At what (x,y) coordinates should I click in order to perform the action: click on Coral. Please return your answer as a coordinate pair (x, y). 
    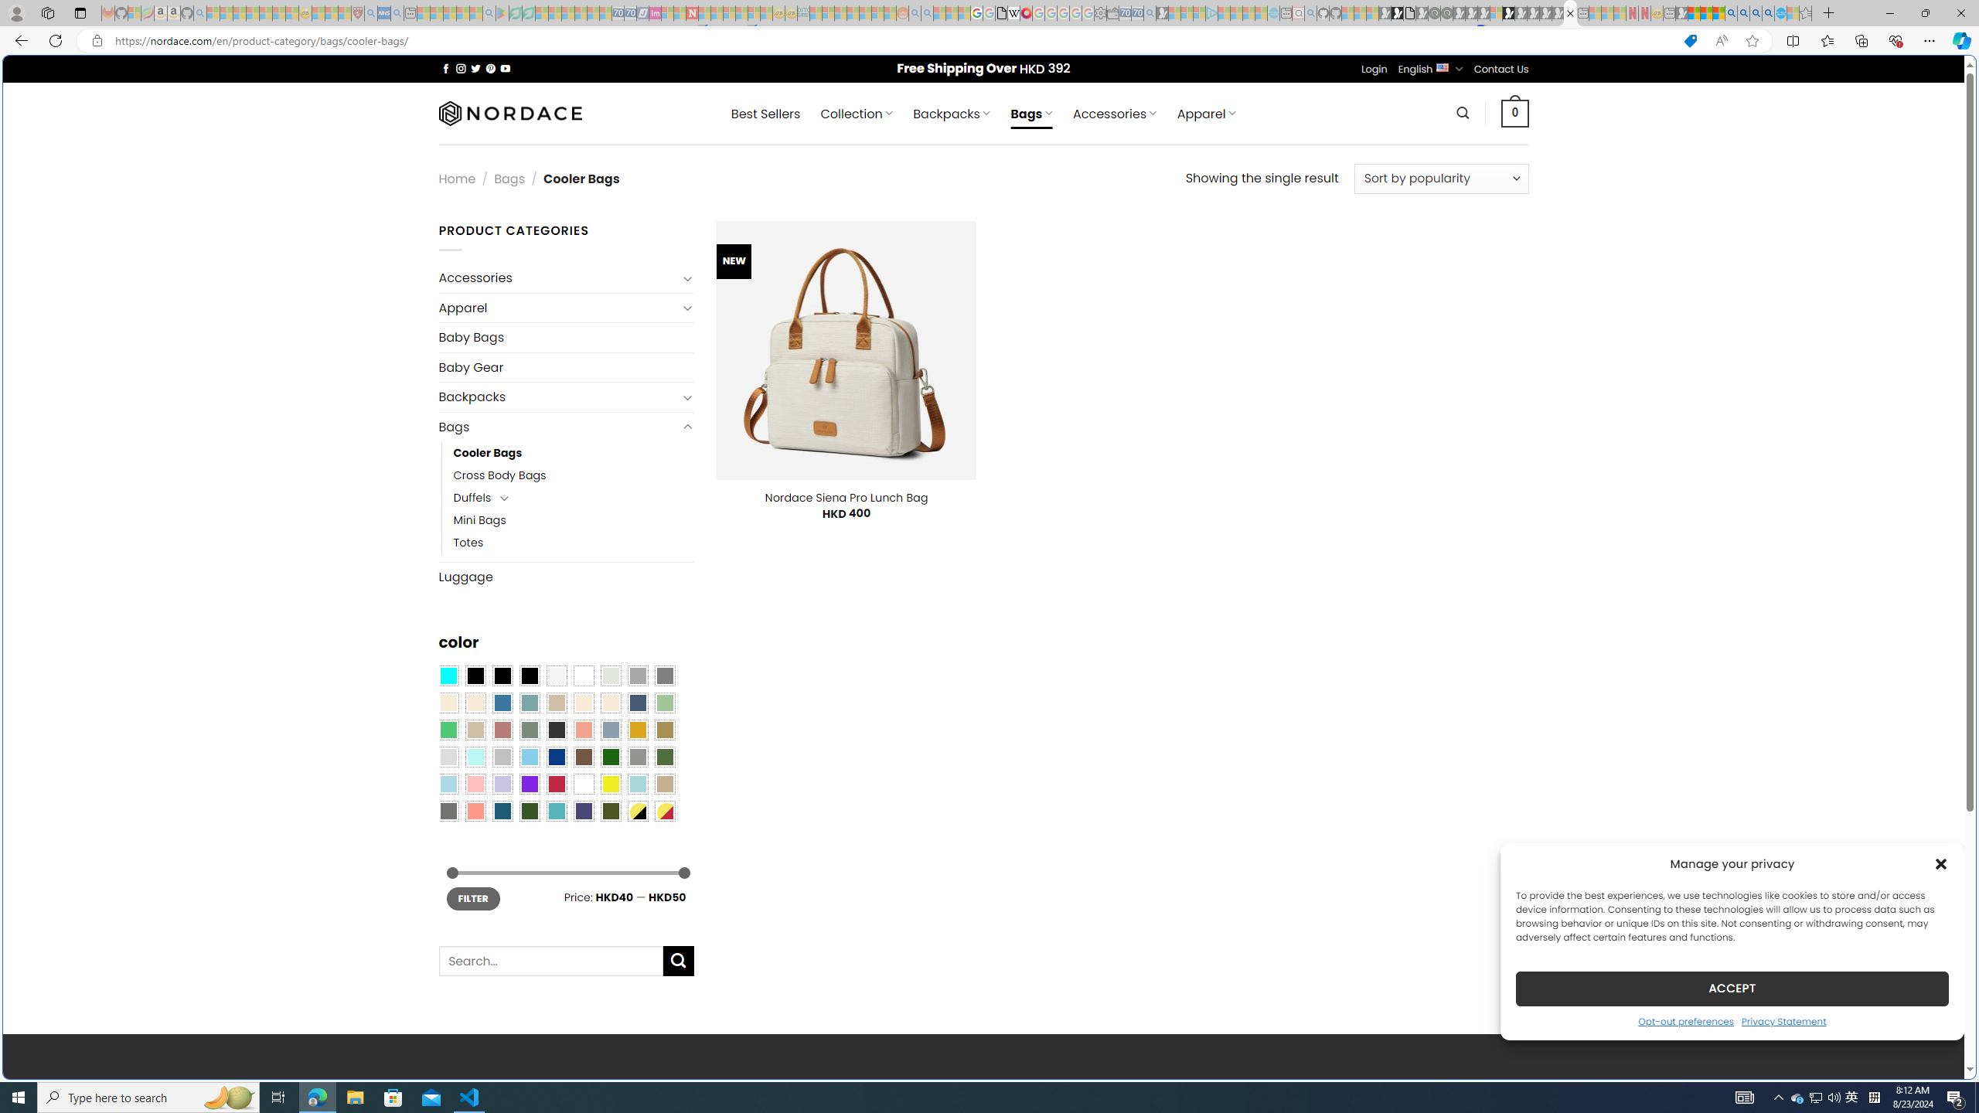
    Looking at the image, I should click on (584, 730).